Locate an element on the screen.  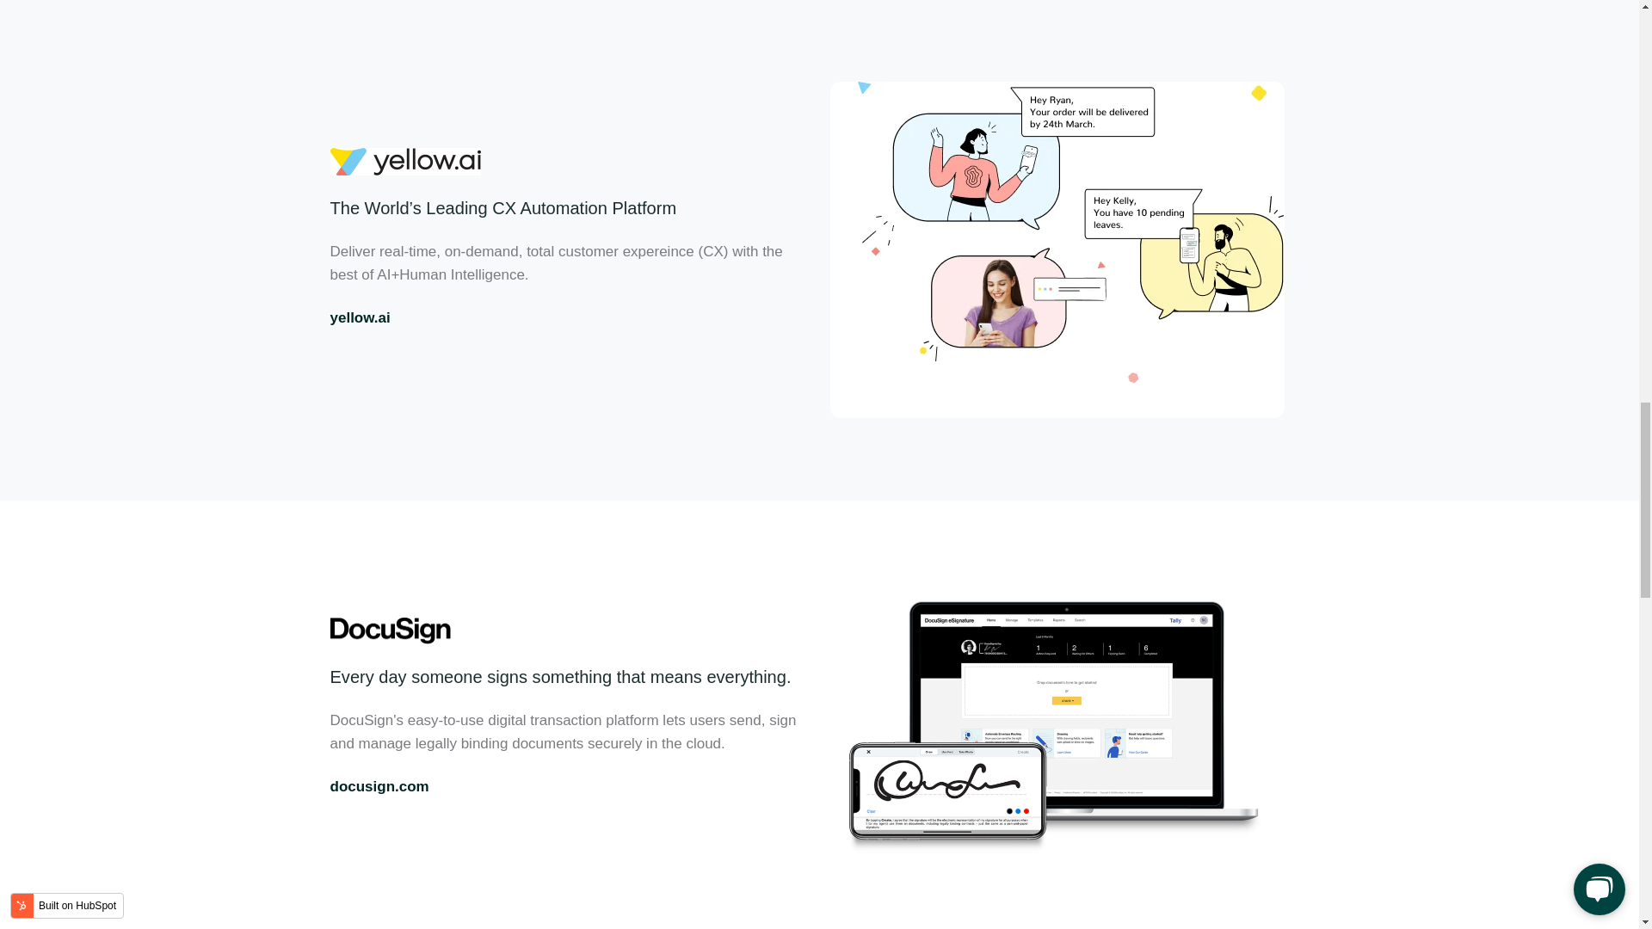
docusign.com is located at coordinates (380, 786).